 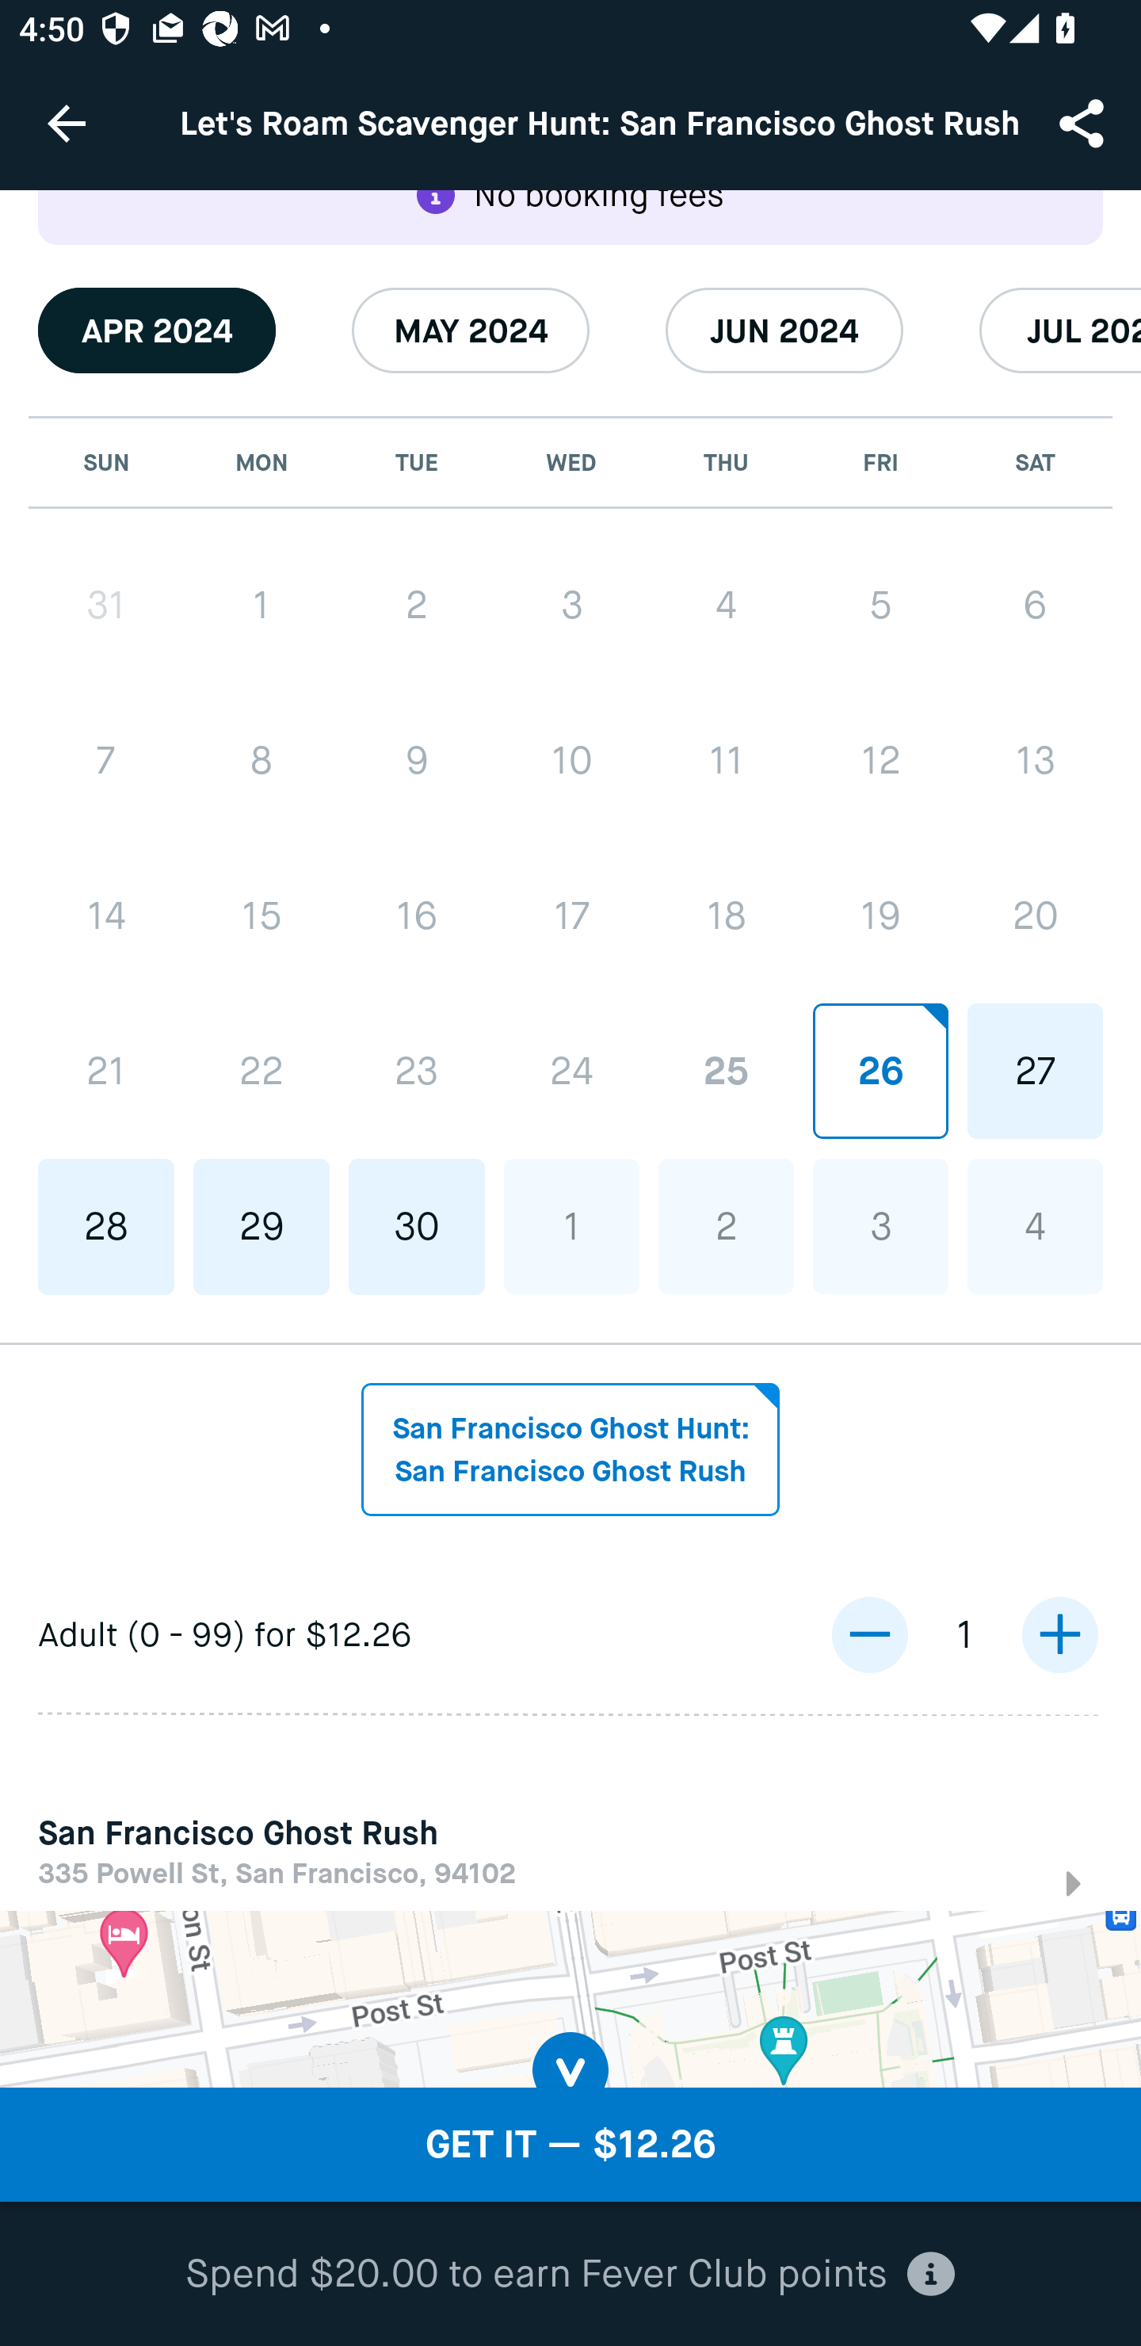 I want to click on 2, so click(x=417, y=605).